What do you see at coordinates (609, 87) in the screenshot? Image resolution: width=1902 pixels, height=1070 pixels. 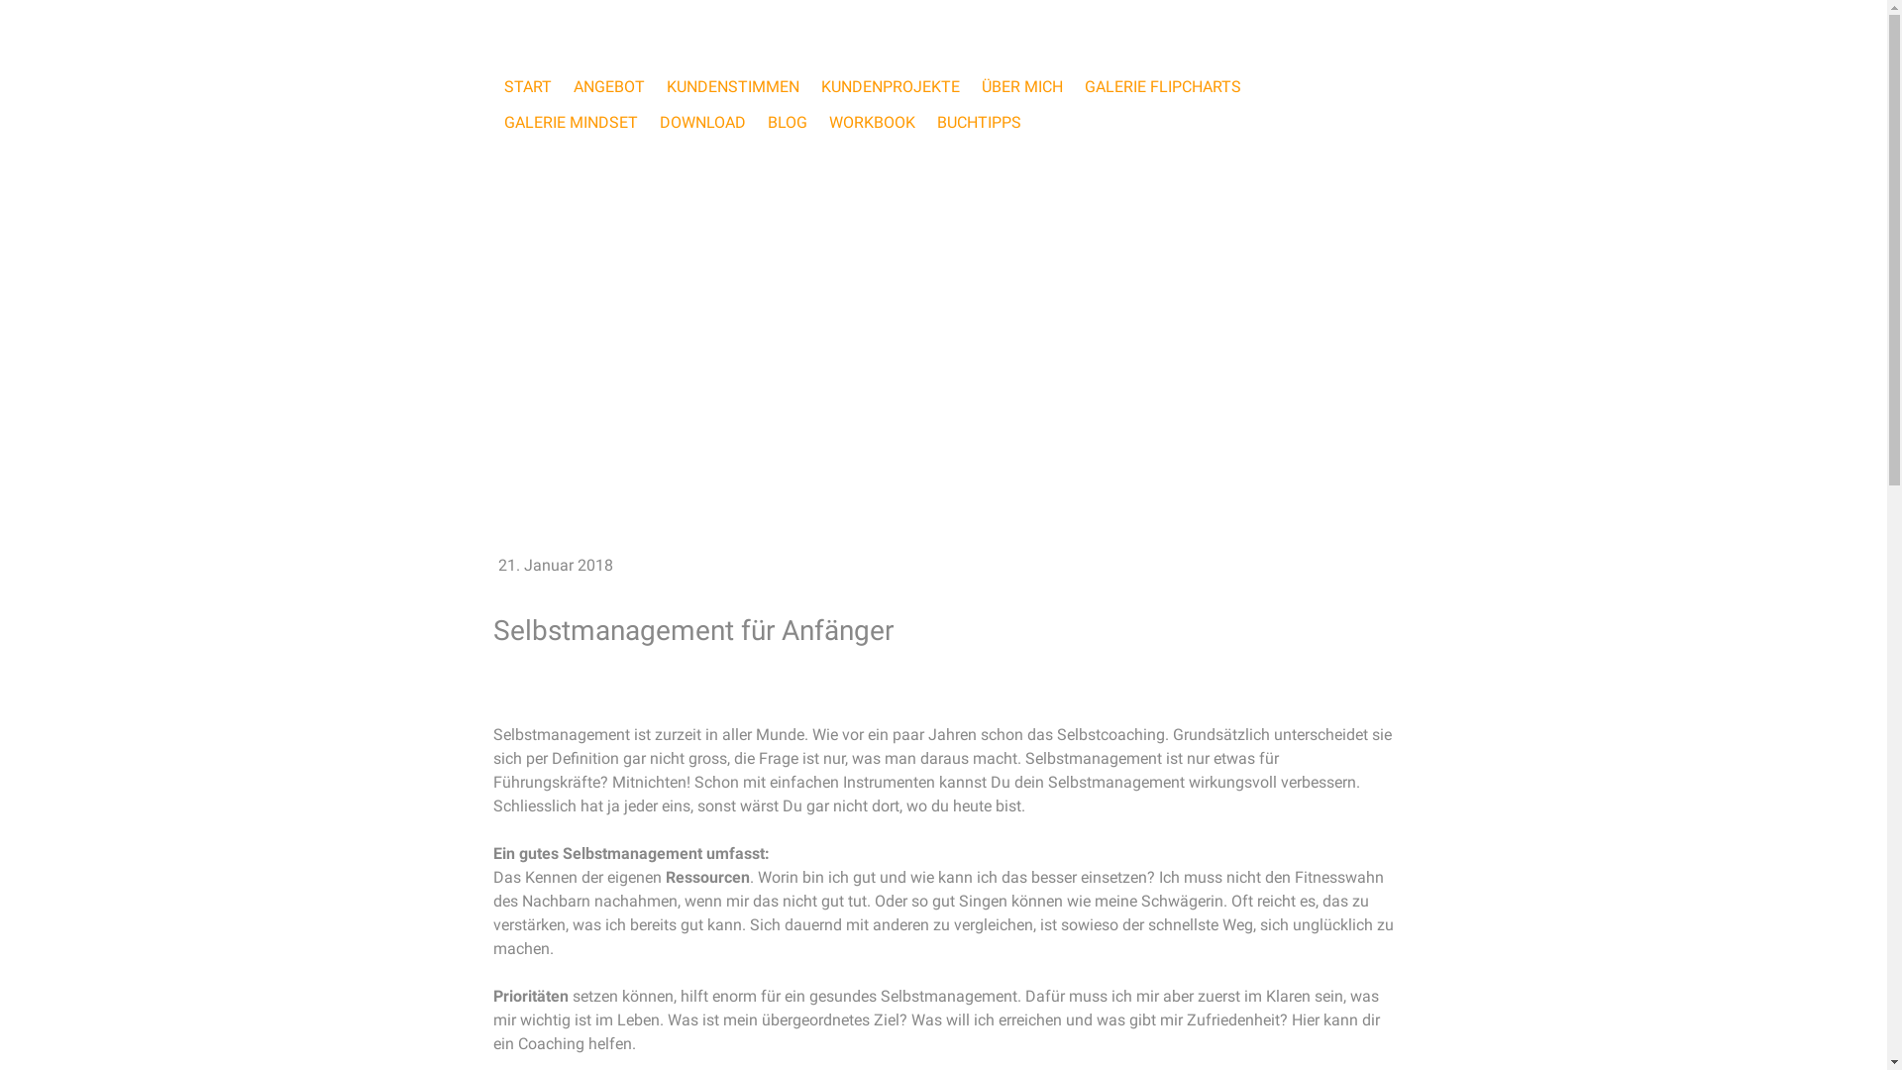 I see `ANGEBOT` at bounding box center [609, 87].